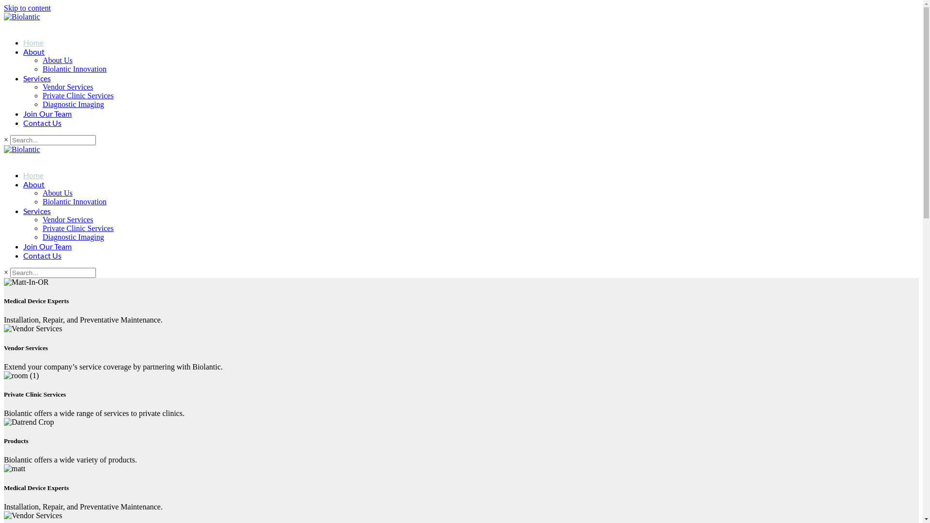 The height and width of the screenshot is (523, 930). I want to click on Diagnostic Imaging, so click(470, 105).